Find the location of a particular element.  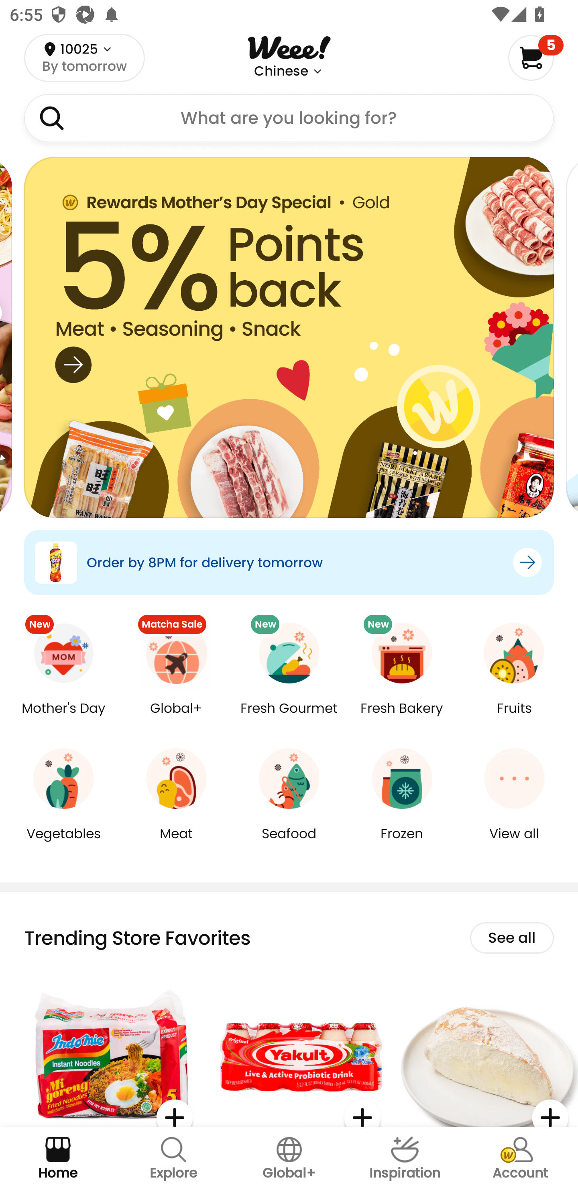

Chinese is located at coordinates (281, 71).